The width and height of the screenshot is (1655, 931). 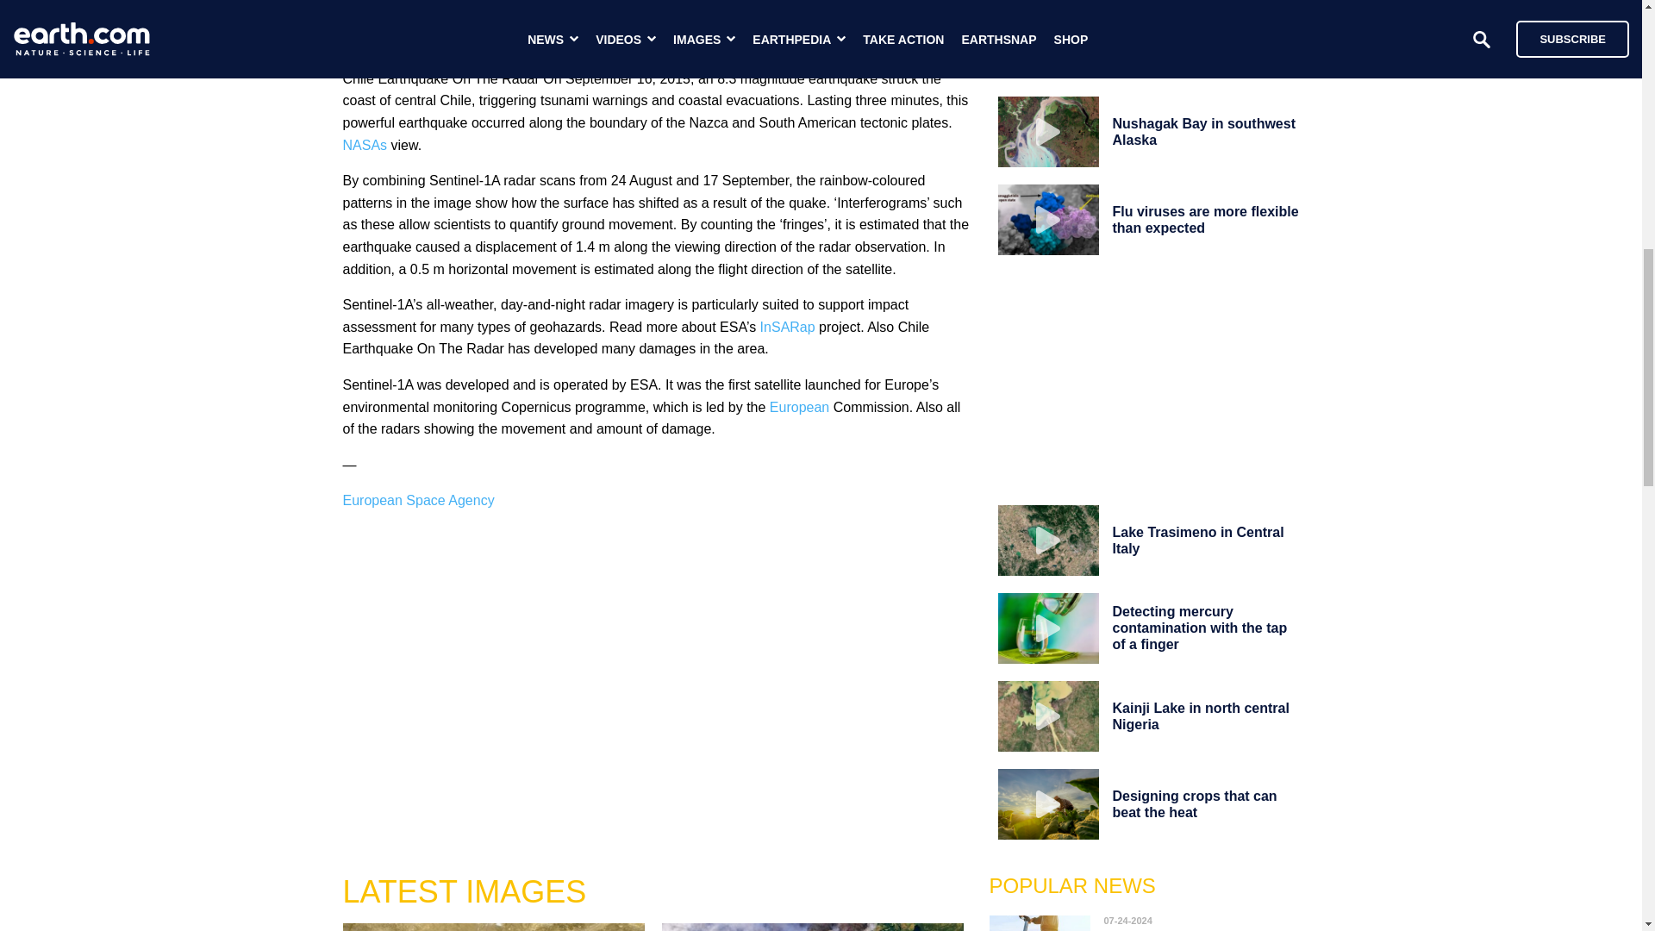 What do you see at coordinates (1205, 219) in the screenshot?
I see `Flu viruses are more flexible than expected` at bounding box center [1205, 219].